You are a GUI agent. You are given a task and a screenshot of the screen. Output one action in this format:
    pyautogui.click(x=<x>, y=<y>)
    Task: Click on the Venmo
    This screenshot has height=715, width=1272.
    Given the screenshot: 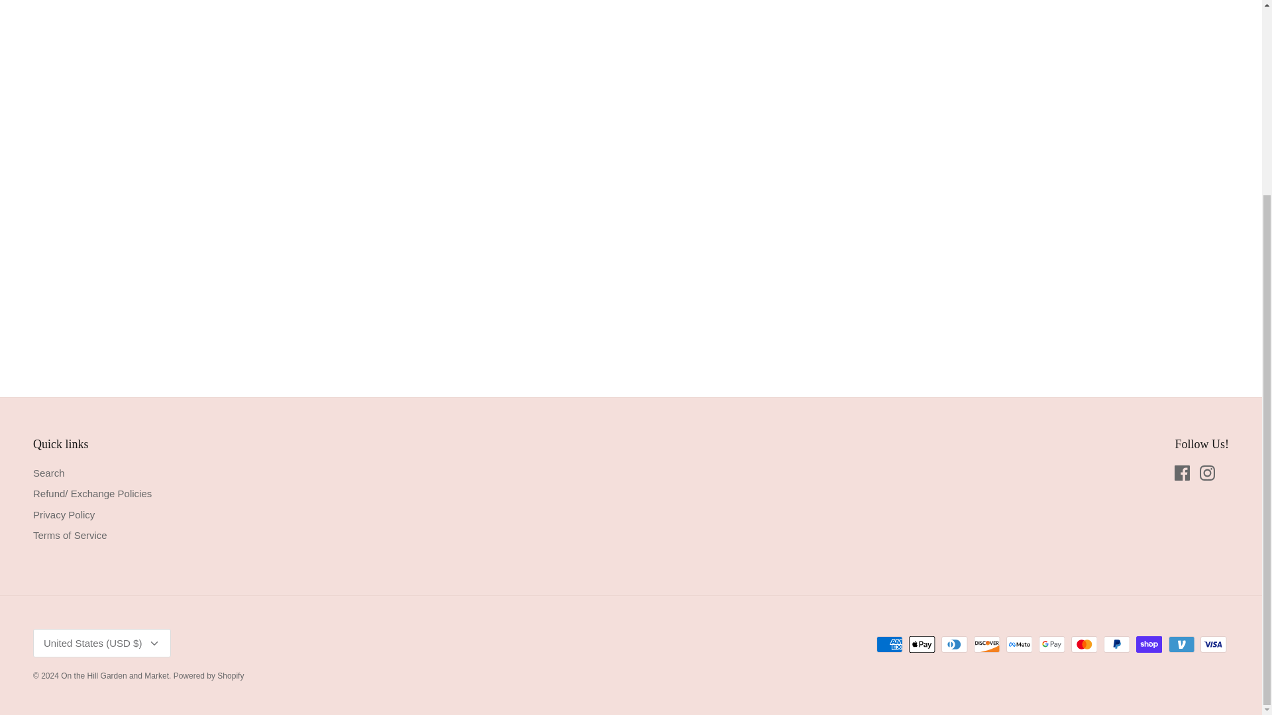 What is the action you would take?
    pyautogui.click(x=1181, y=645)
    